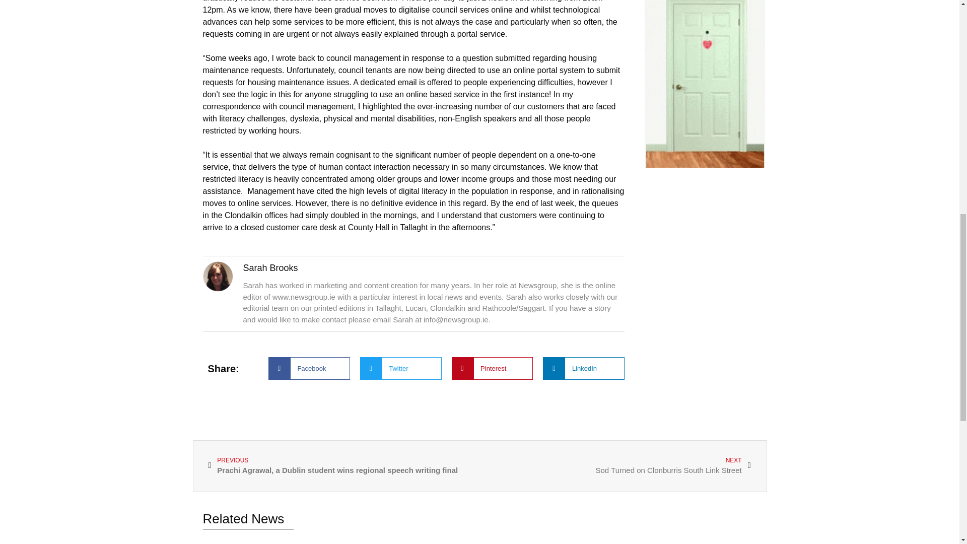  I want to click on Scroll back to top, so click(615, 466).